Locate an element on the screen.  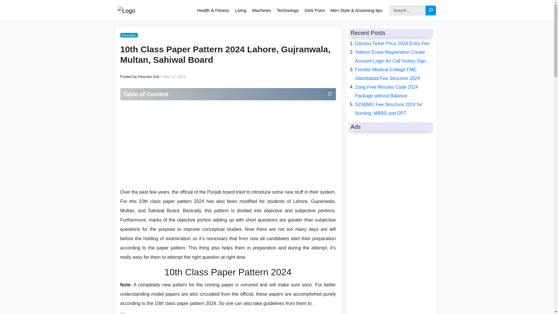
Danzoo Ticket Price 2024 Entry Fee is located at coordinates (392, 43).